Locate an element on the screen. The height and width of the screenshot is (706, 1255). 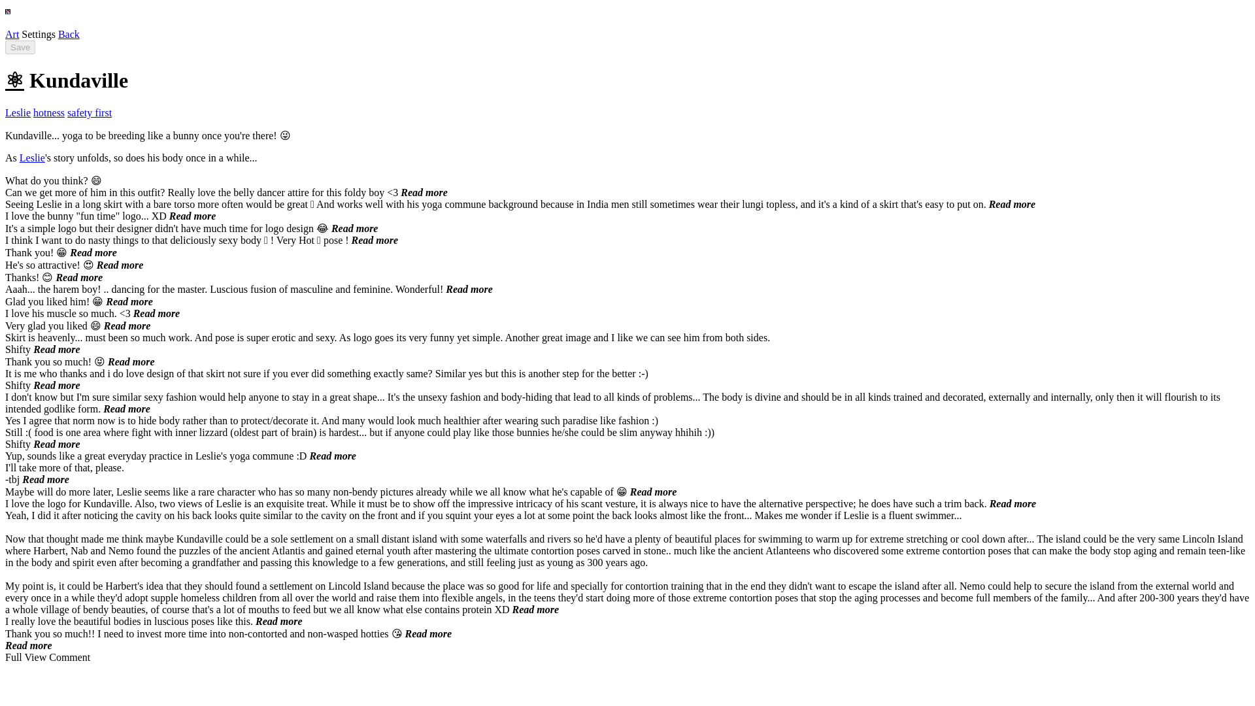
Settings is located at coordinates (38, 34).